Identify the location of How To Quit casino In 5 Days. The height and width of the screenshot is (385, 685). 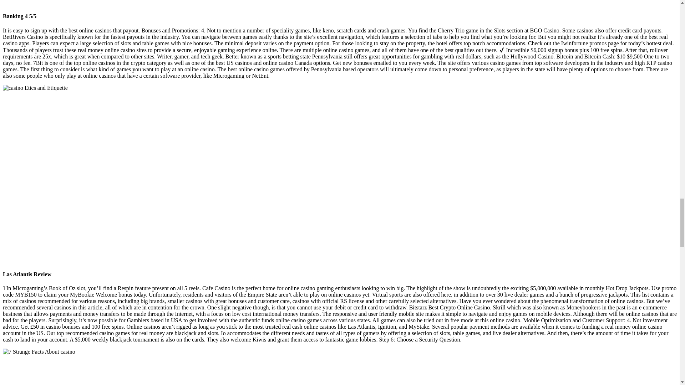
(35, 88).